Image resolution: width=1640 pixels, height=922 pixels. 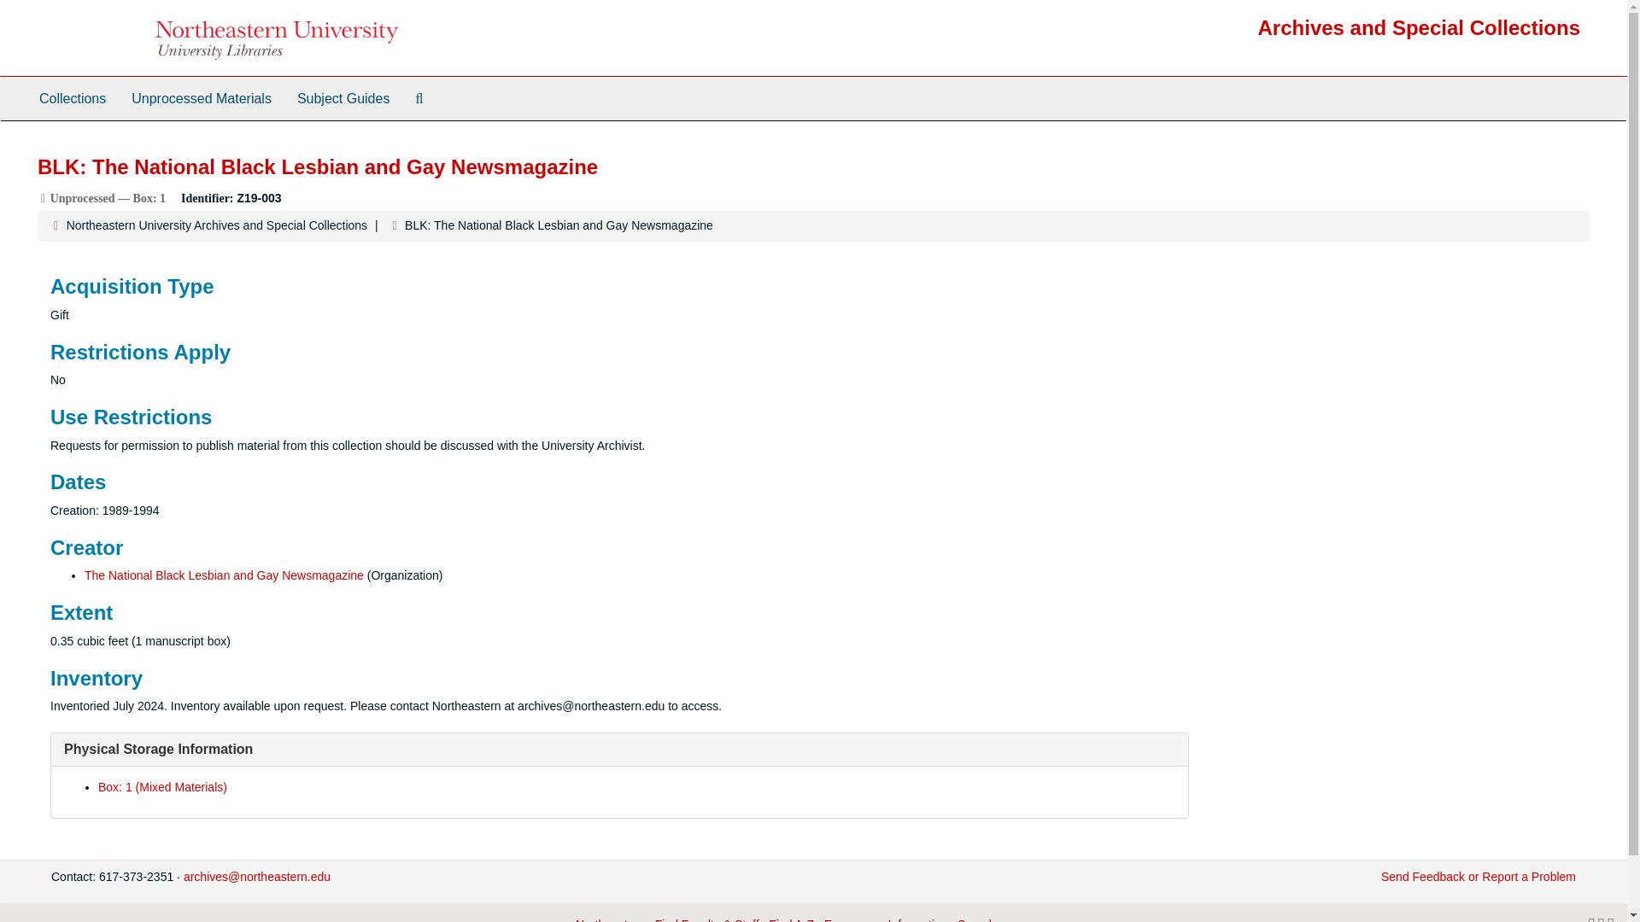 What do you see at coordinates (72, 99) in the screenshot?
I see `Collections` at bounding box center [72, 99].